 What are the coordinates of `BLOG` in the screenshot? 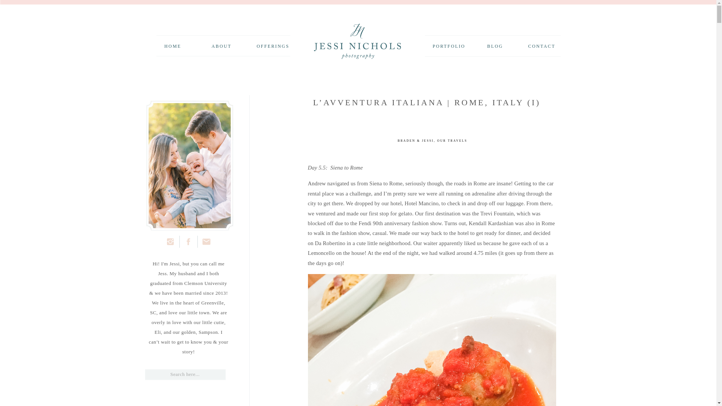 It's located at (494, 45).